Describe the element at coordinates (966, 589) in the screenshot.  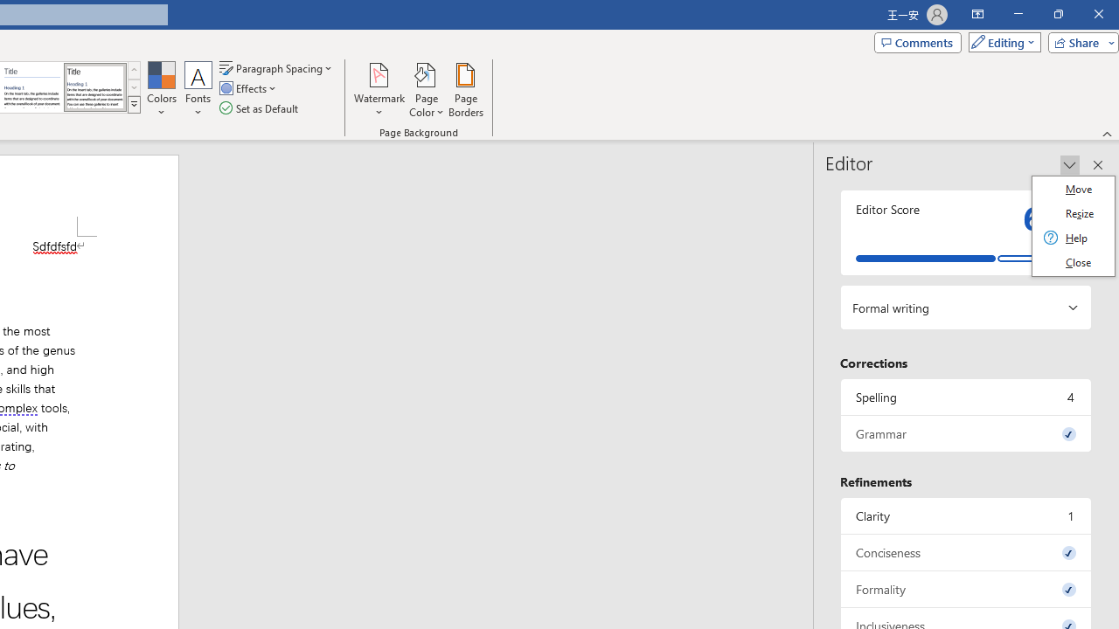
I see `Formality, 0 issues. Press space or enter to review items.` at that location.